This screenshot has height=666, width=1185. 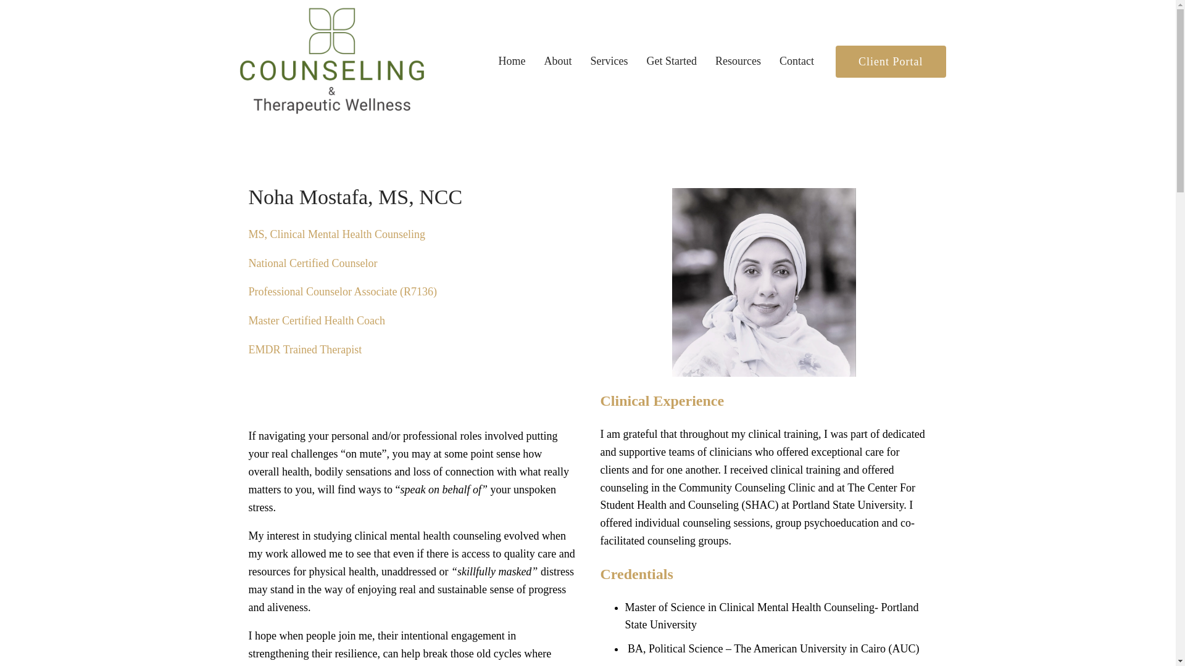 What do you see at coordinates (738, 62) in the screenshot?
I see `Resources` at bounding box center [738, 62].